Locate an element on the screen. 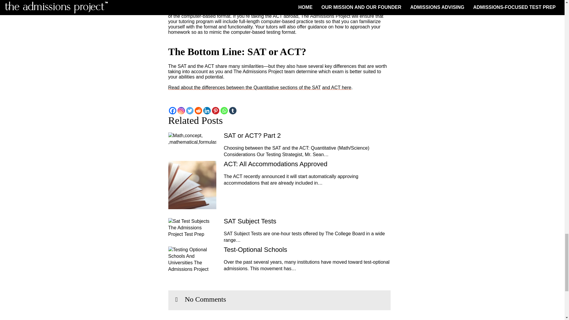 The image size is (569, 320). Facebook is located at coordinates (172, 110).